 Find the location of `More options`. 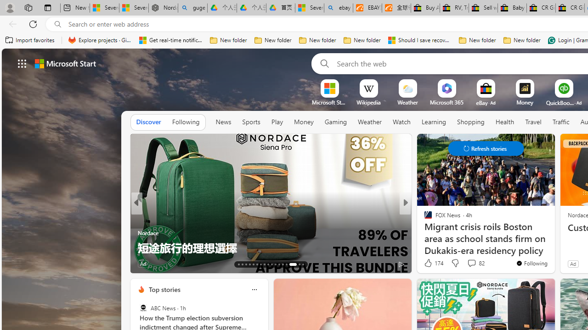

More options is located at coordinates (254, 289).